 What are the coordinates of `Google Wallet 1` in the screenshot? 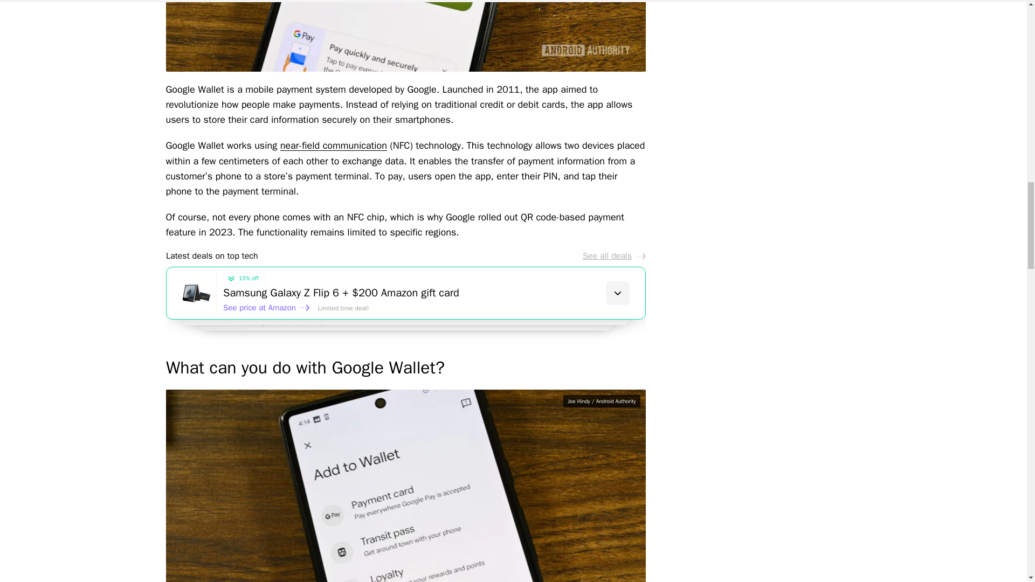 It's located at (405, 36).